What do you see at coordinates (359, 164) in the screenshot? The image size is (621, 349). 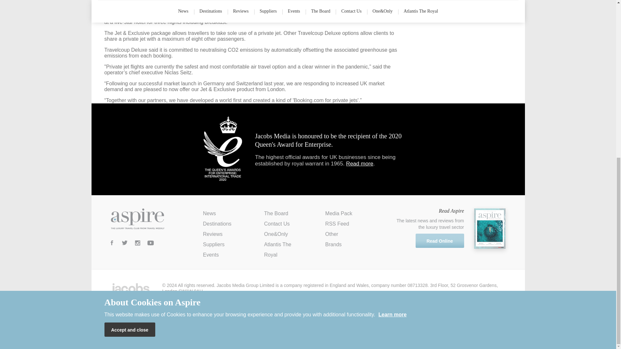 I see `Read more` at bounding box center [359, 164].